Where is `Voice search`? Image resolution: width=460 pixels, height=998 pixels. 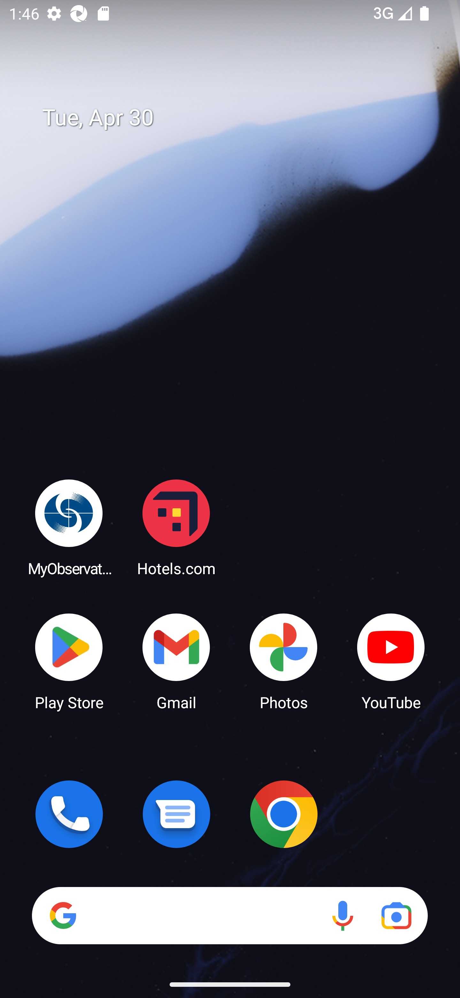
Voice search is located at coordinates (342, 915).